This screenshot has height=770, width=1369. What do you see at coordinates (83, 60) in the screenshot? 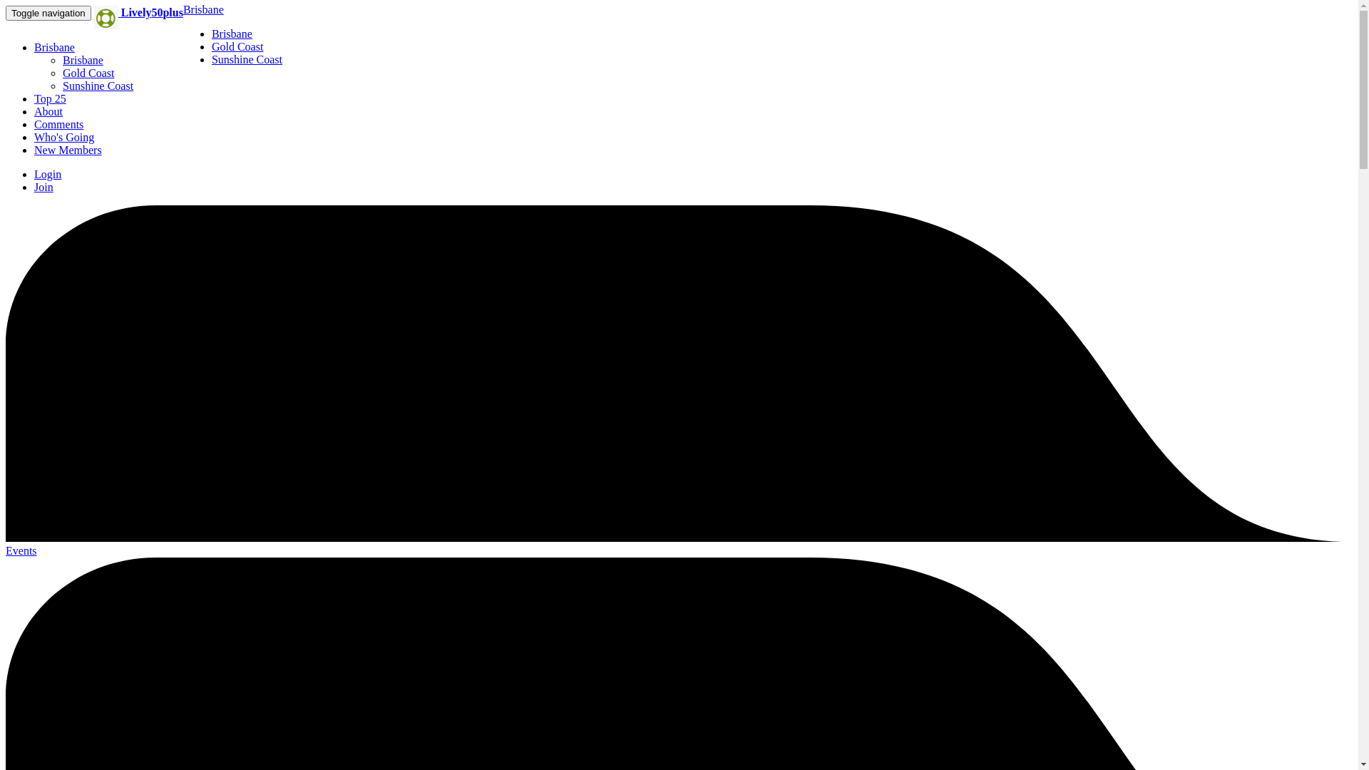
I see `Brisbane` at bounding box center [83, 60].